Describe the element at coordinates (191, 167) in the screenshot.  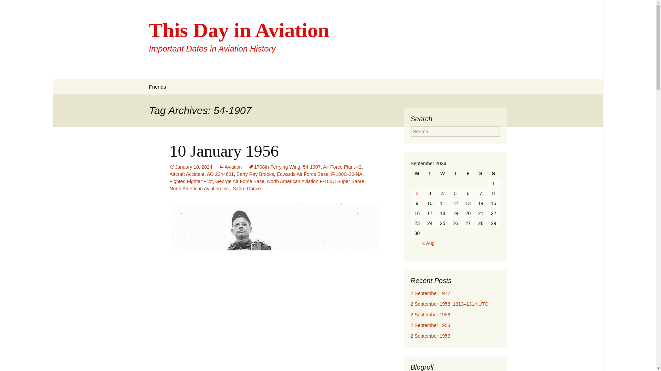
I see `January 10, 2024` at that location.